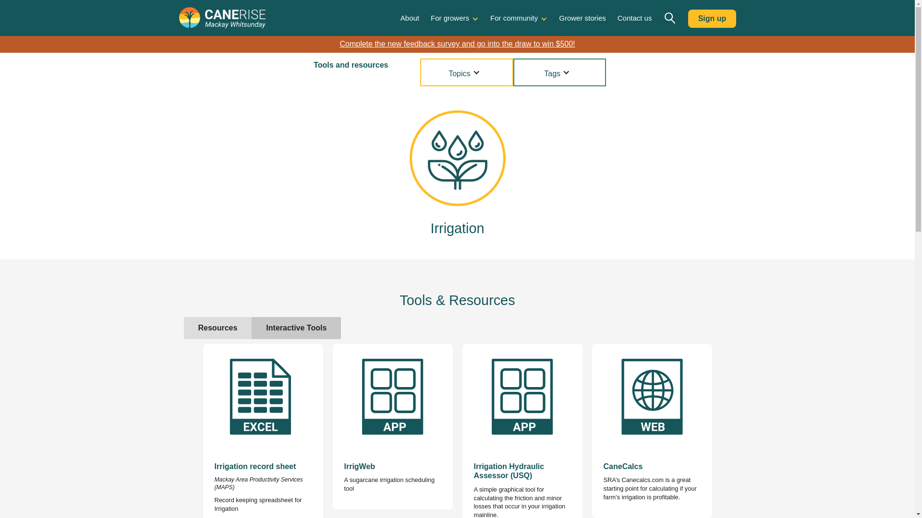  Describe the element at coordinates (410, 18) in the screenshot. I see `About` at that location.